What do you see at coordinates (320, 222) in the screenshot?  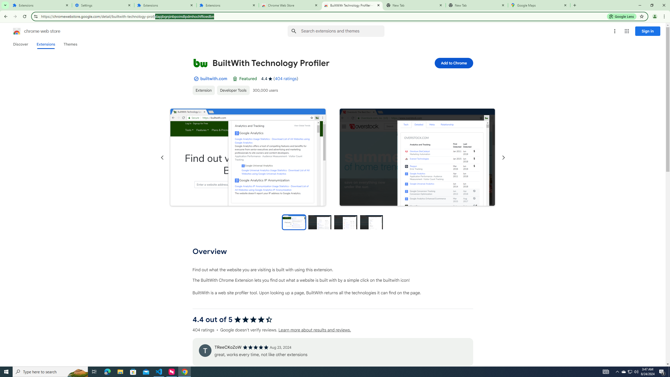 I see `Preview slide 2` at bounding box center [320, 222].